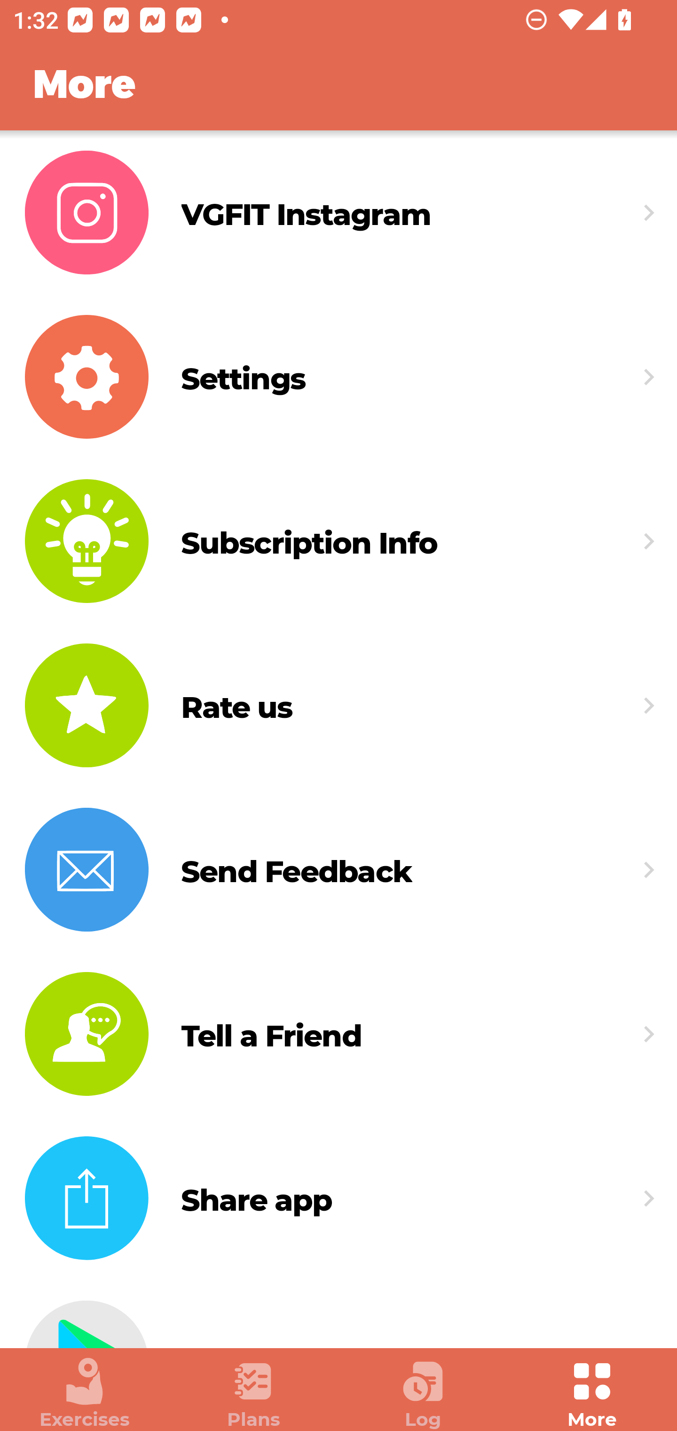 This screenshot has height=1431, width=677. What do you see at coordinates (423, 1393) in the screenshot?
I see `Log` at bounding box center [423, 1393].